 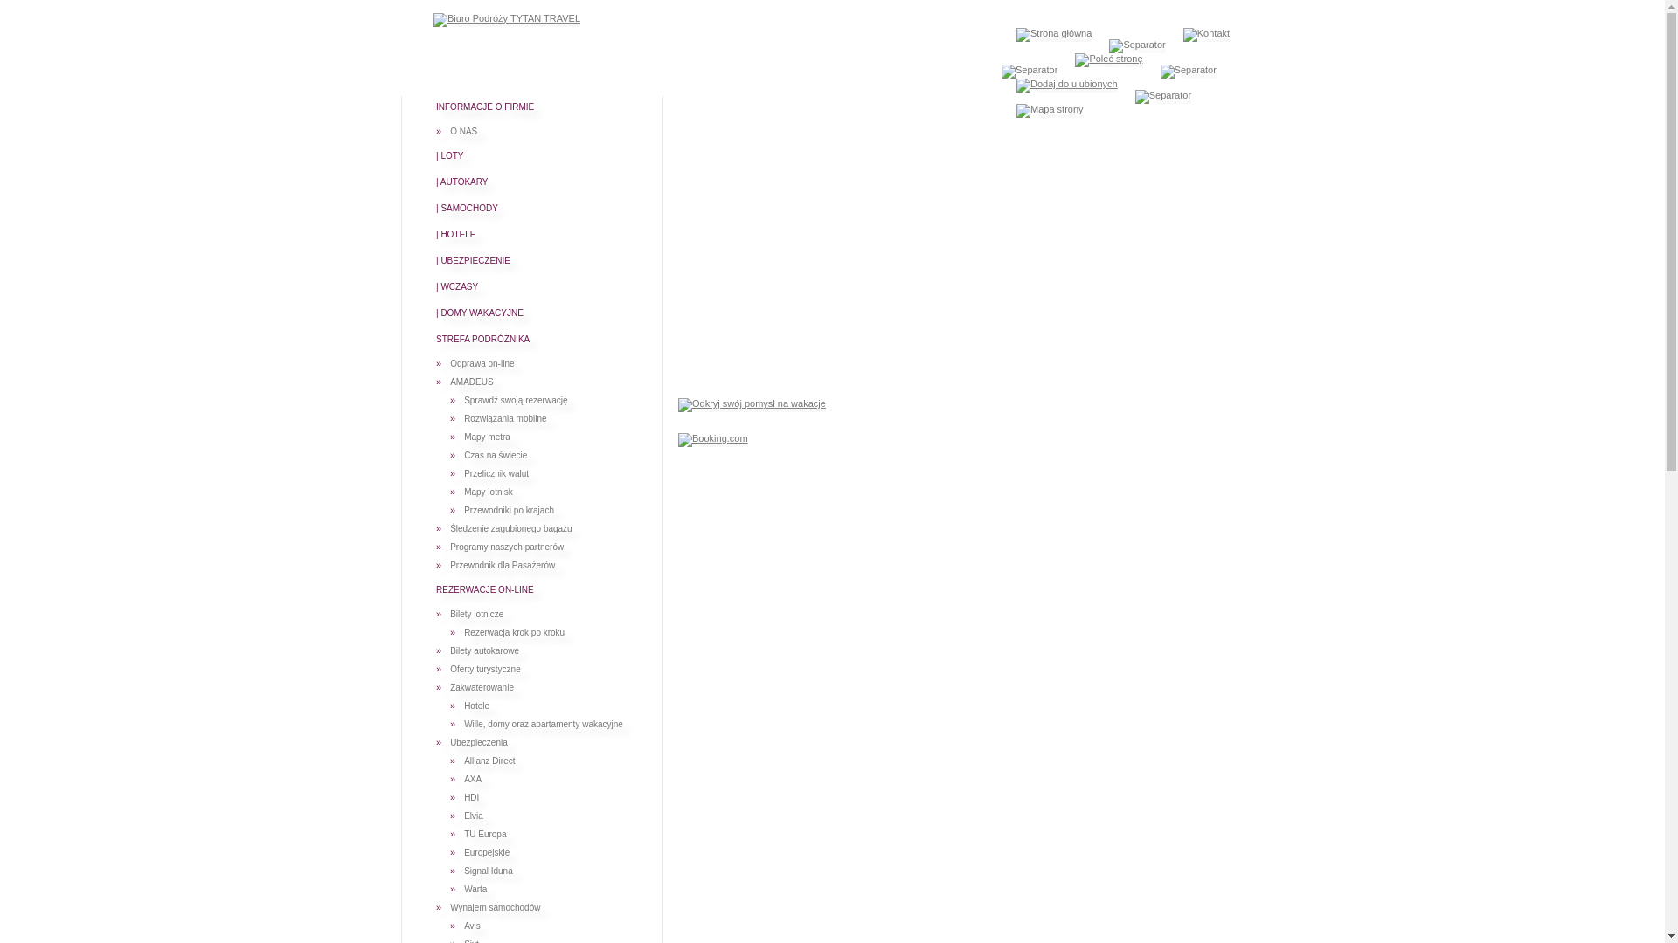 What do you see at coordinates (489, 761) in the screenshot?
I see `Allianz Direct` at bounding box center [489, 761].